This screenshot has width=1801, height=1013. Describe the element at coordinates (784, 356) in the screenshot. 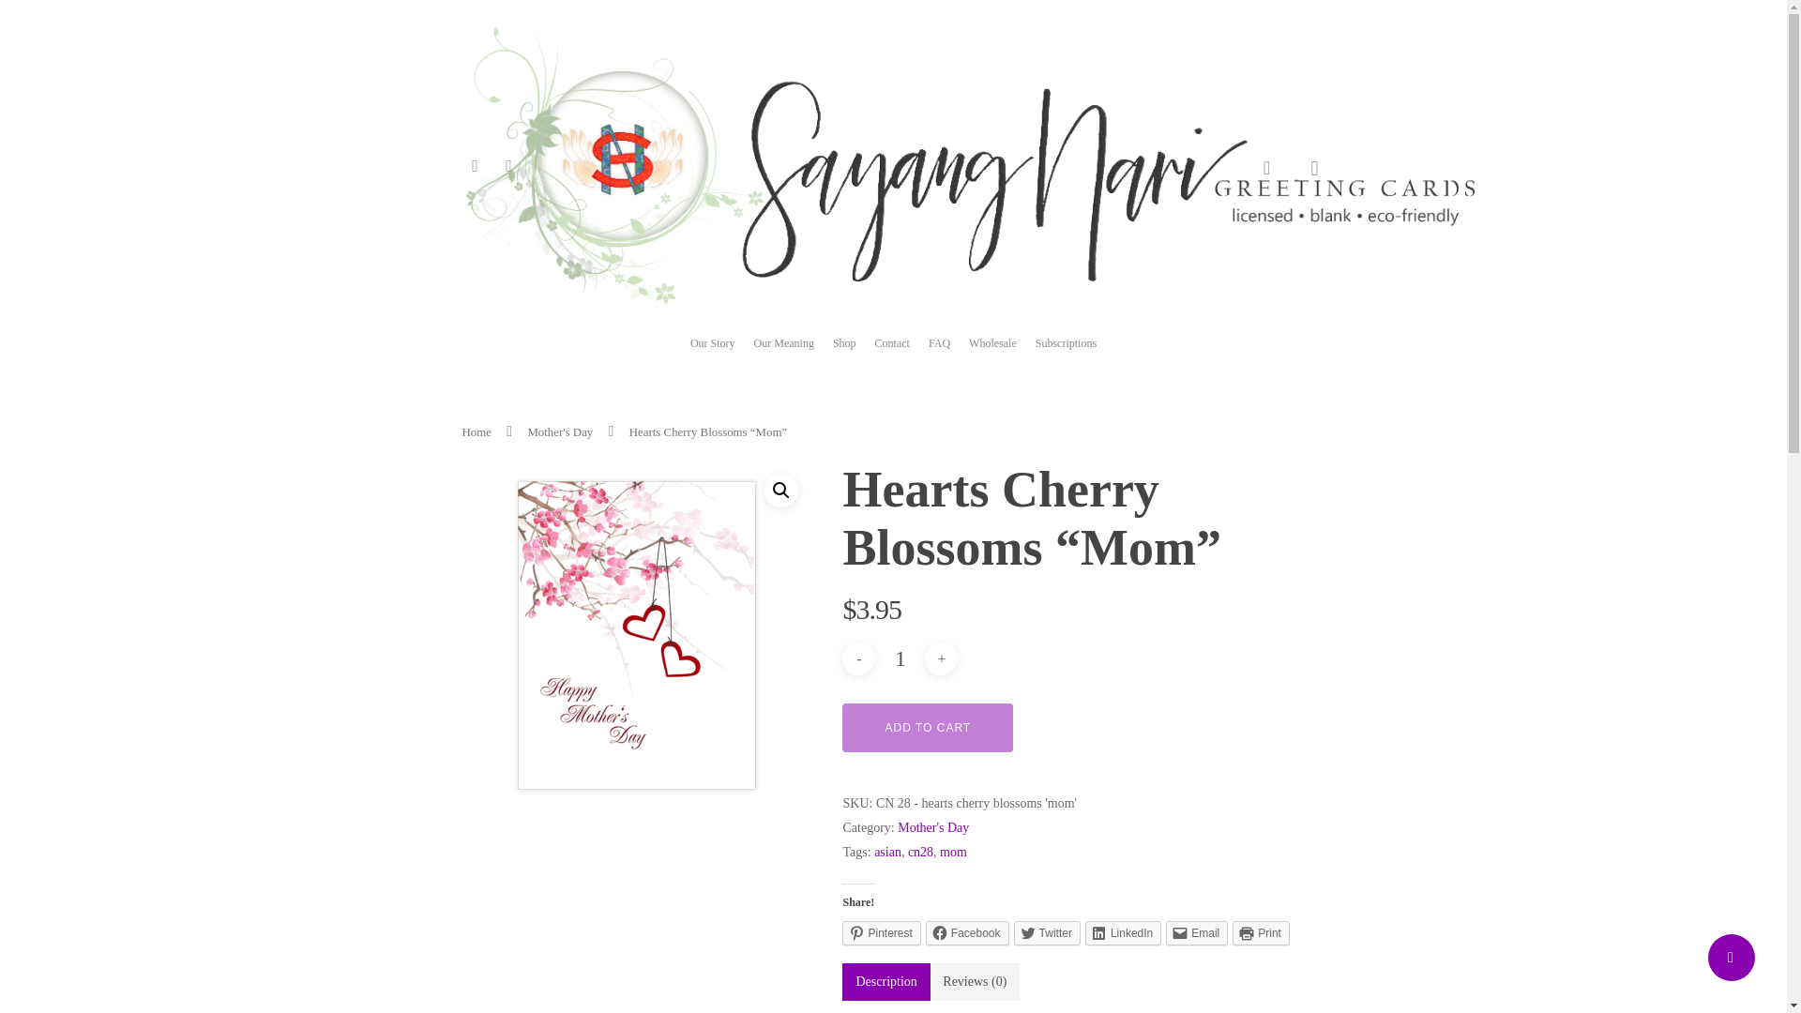

I see `Our Meaning` at that location.